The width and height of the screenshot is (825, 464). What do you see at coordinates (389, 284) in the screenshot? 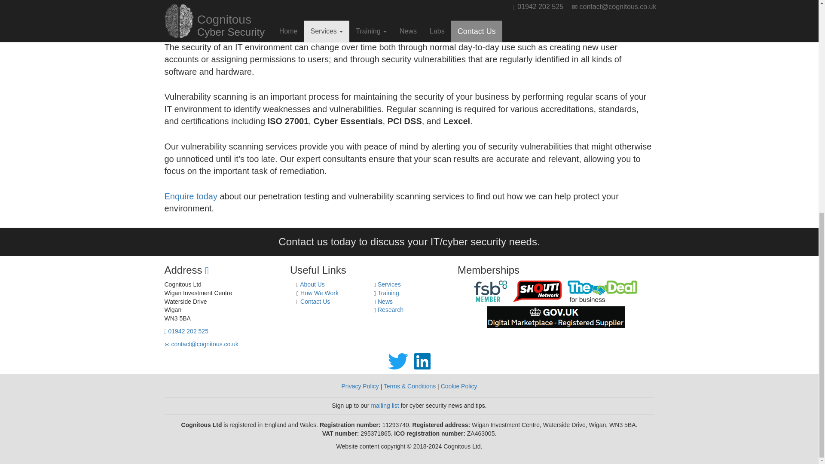
I see `Services` at bounding box center [389, 284].